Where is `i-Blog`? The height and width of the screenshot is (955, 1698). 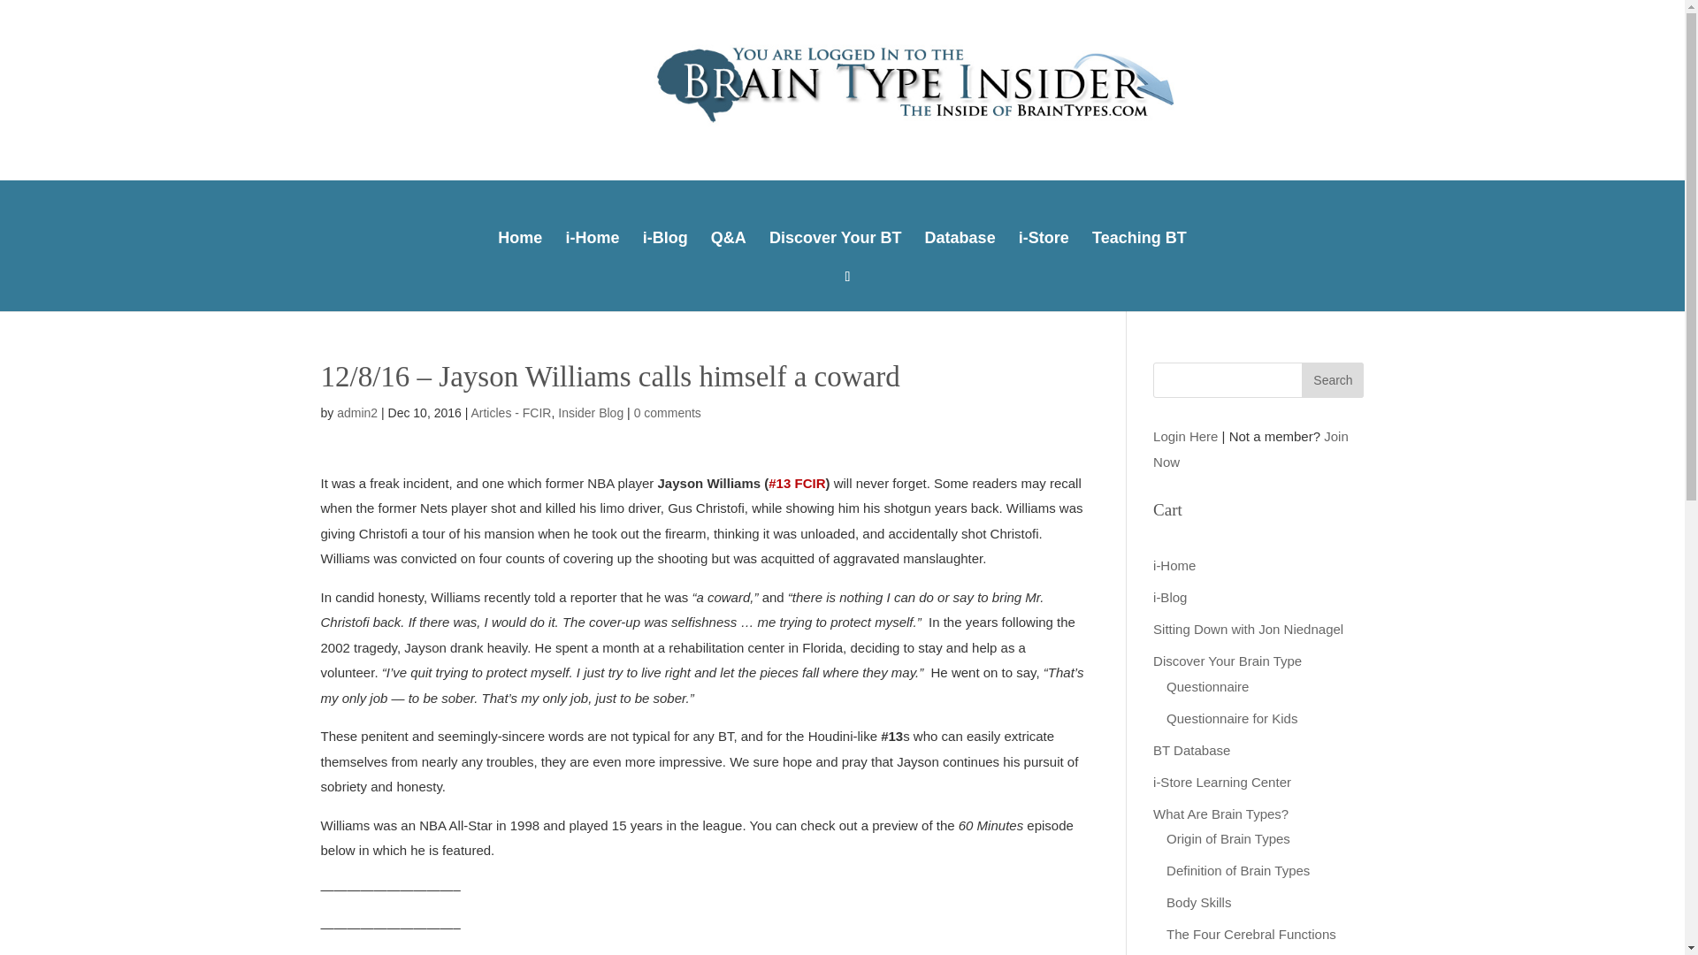 i-Blog is located at coordinates (1169, 597).